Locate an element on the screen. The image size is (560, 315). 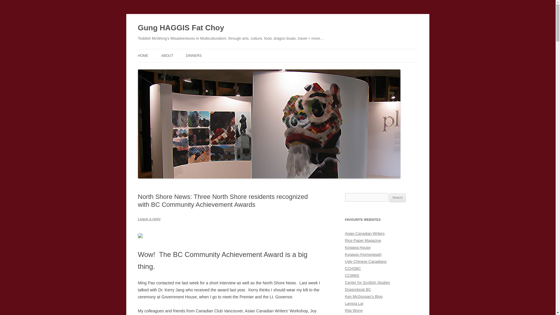
Gung HAGGIS Fat Choy is located at coordinates (181, 28).